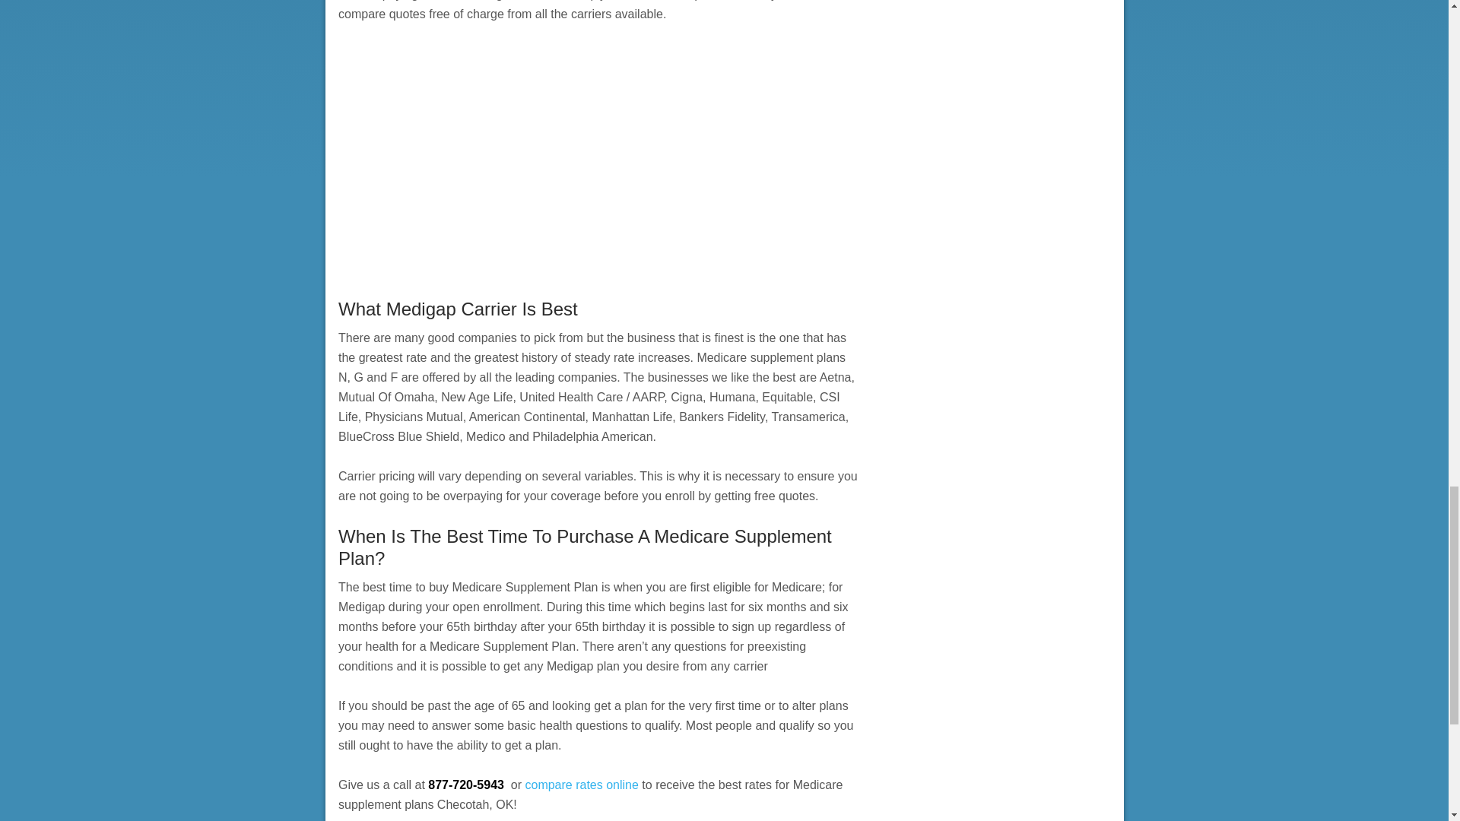 The image size is (1460, 821). What do you see at coordinates (581, 785) in the screenshot?
I see `compare rates online` at bounding box center [581, 785].